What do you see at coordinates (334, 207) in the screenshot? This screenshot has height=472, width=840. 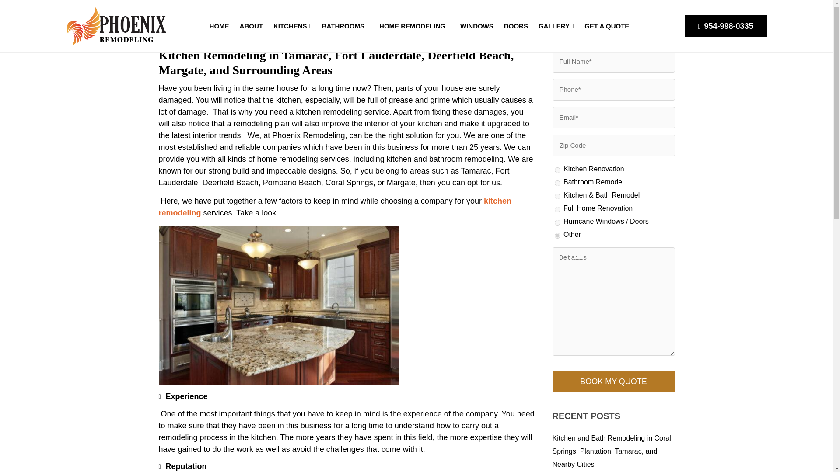 I see `kitchen remodeling` at bounding box center [334, 207].